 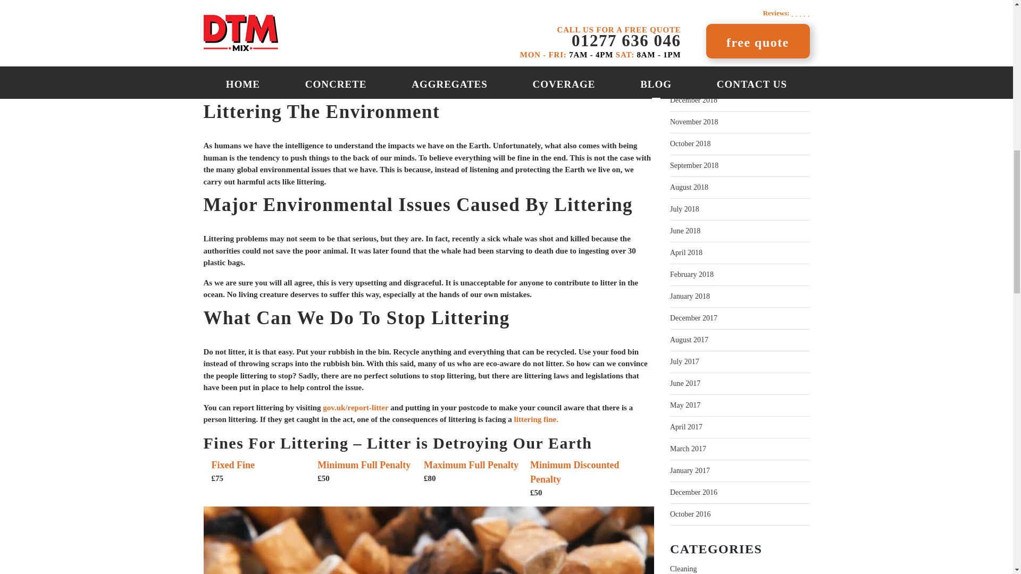 I want to click on November 2018, so click(x=694, y=122).